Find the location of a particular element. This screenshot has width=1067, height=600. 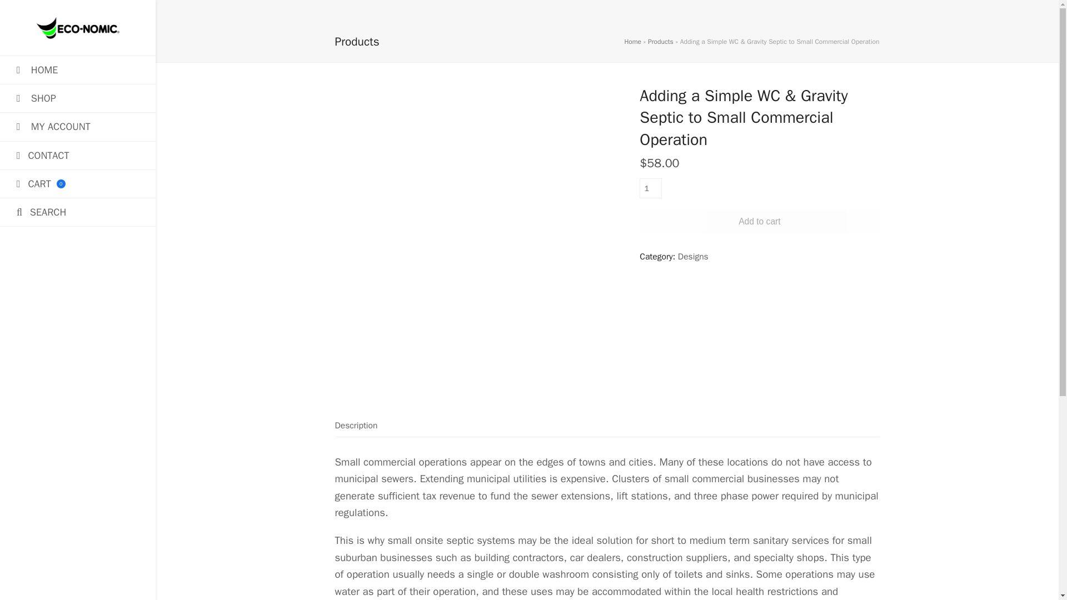

1 is located at coordinates (692, 257).